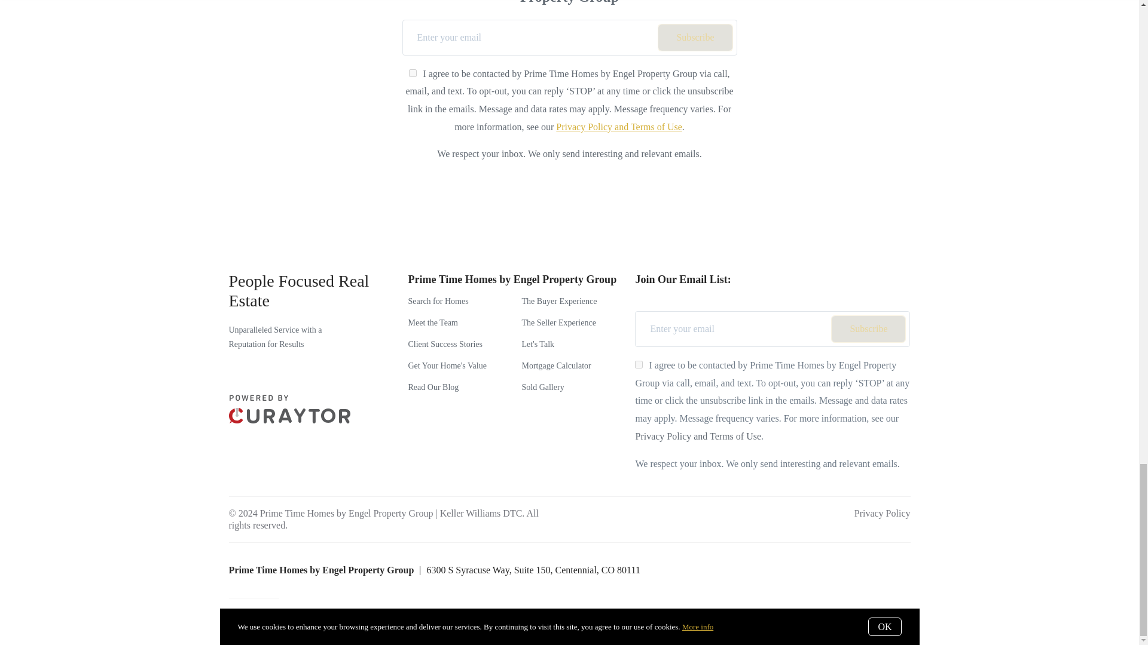 The width and height of the screenshot is (1148, 645). What do you see at coordinates (639, 364) in the screenshot?
I see `on` at bounding box center [639, 364].